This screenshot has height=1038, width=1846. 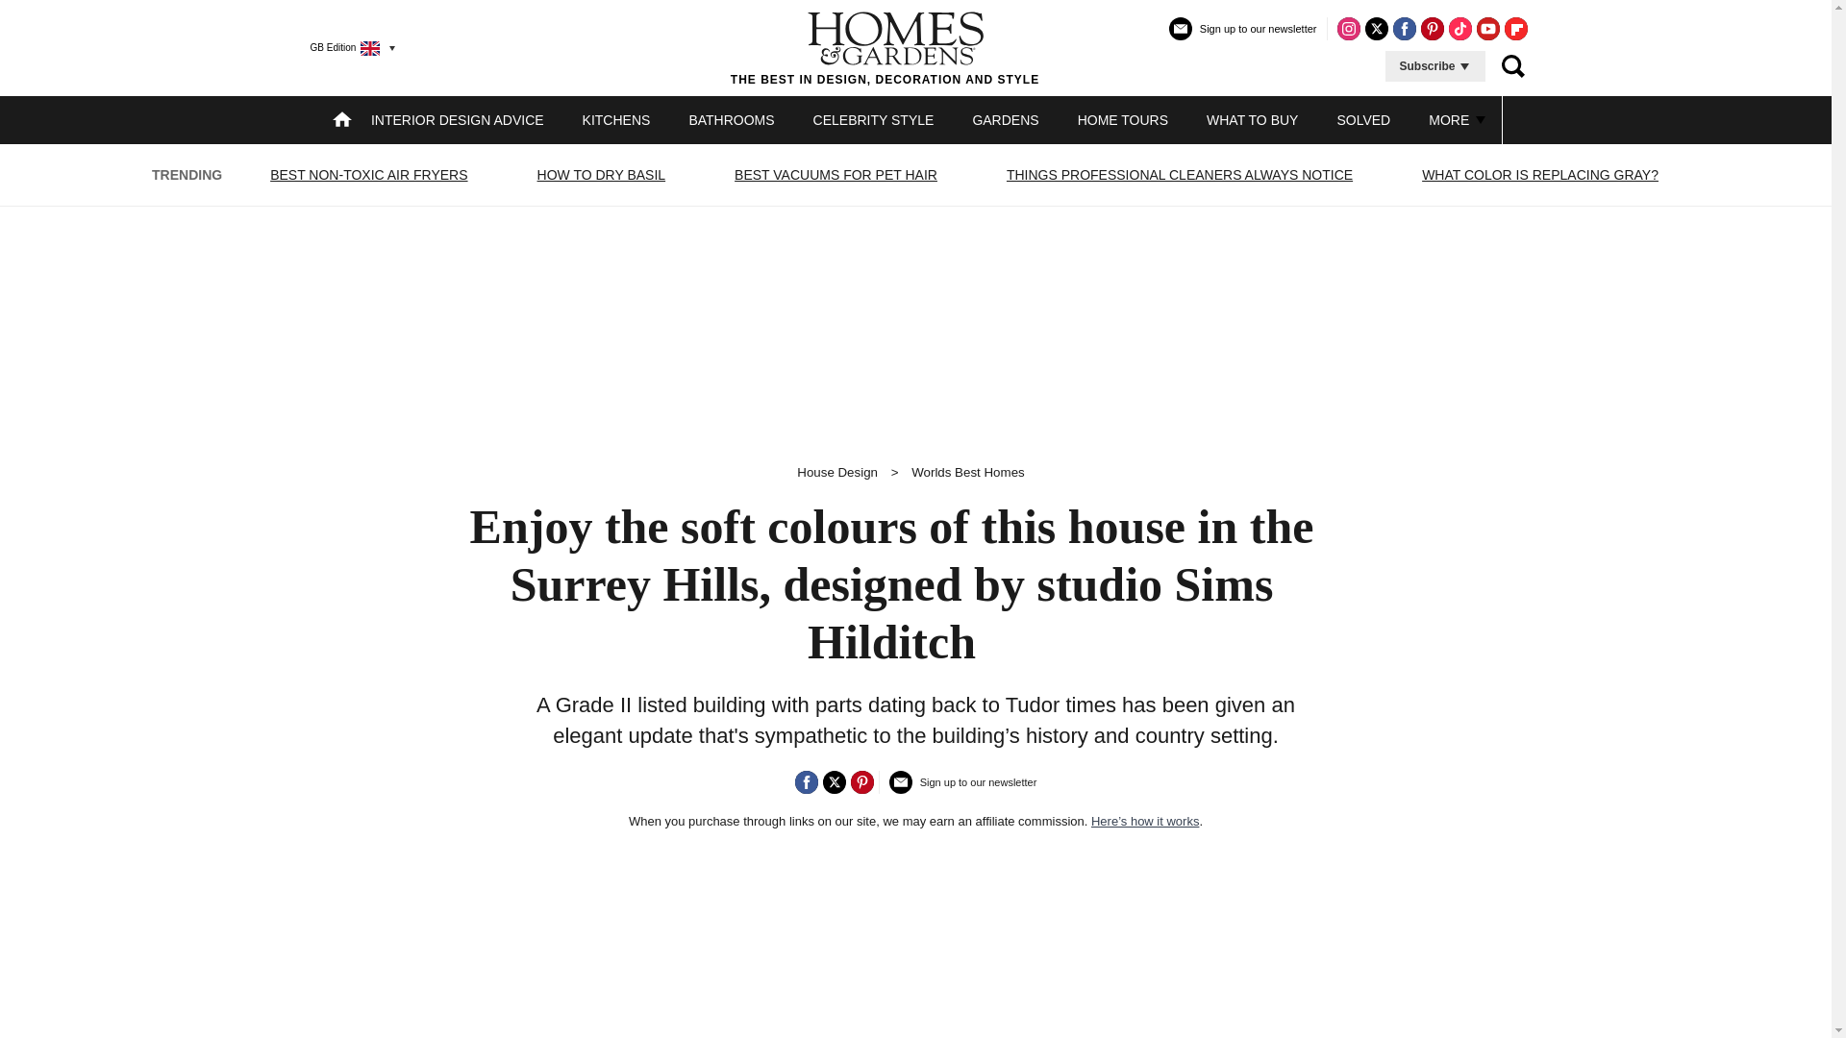 What do you see at coordinates (1540, 175) in the screenshot?
I see `WHAT COLOR IS REPLACING GRAY?` at bounding box center [1540, 175].